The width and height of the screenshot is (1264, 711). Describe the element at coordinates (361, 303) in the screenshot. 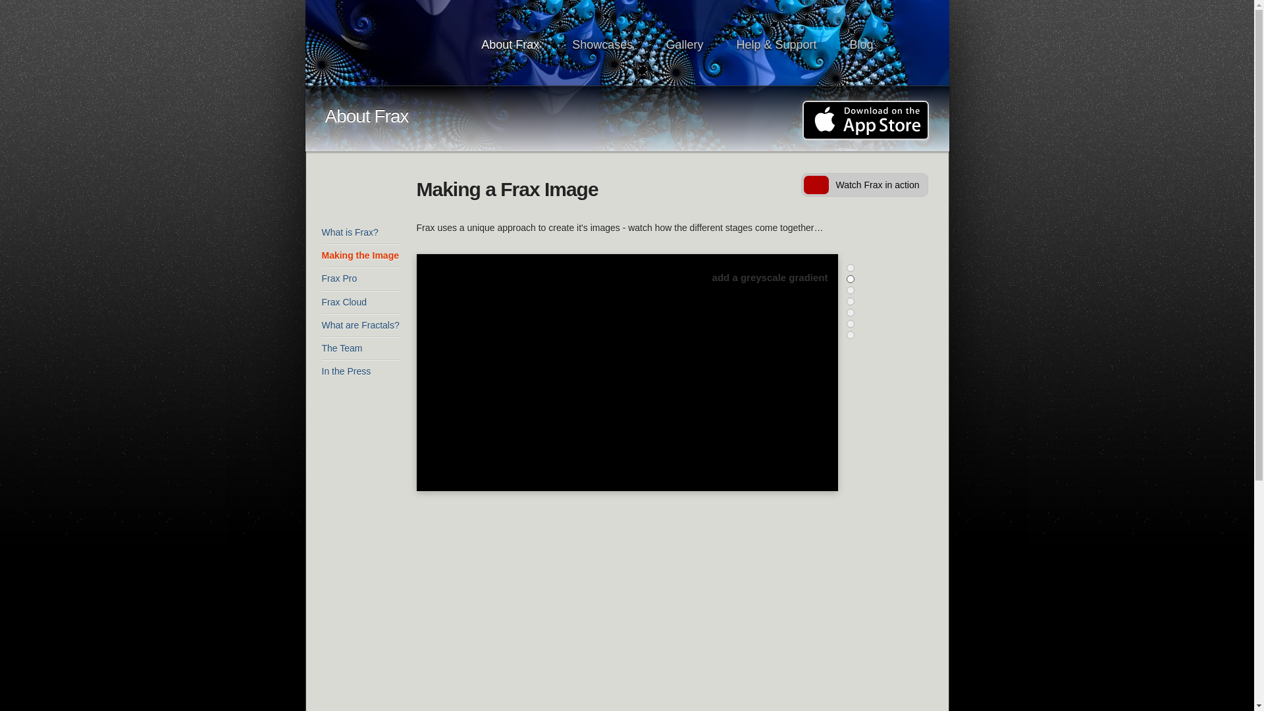

I see `Frax Cloud` at that location.